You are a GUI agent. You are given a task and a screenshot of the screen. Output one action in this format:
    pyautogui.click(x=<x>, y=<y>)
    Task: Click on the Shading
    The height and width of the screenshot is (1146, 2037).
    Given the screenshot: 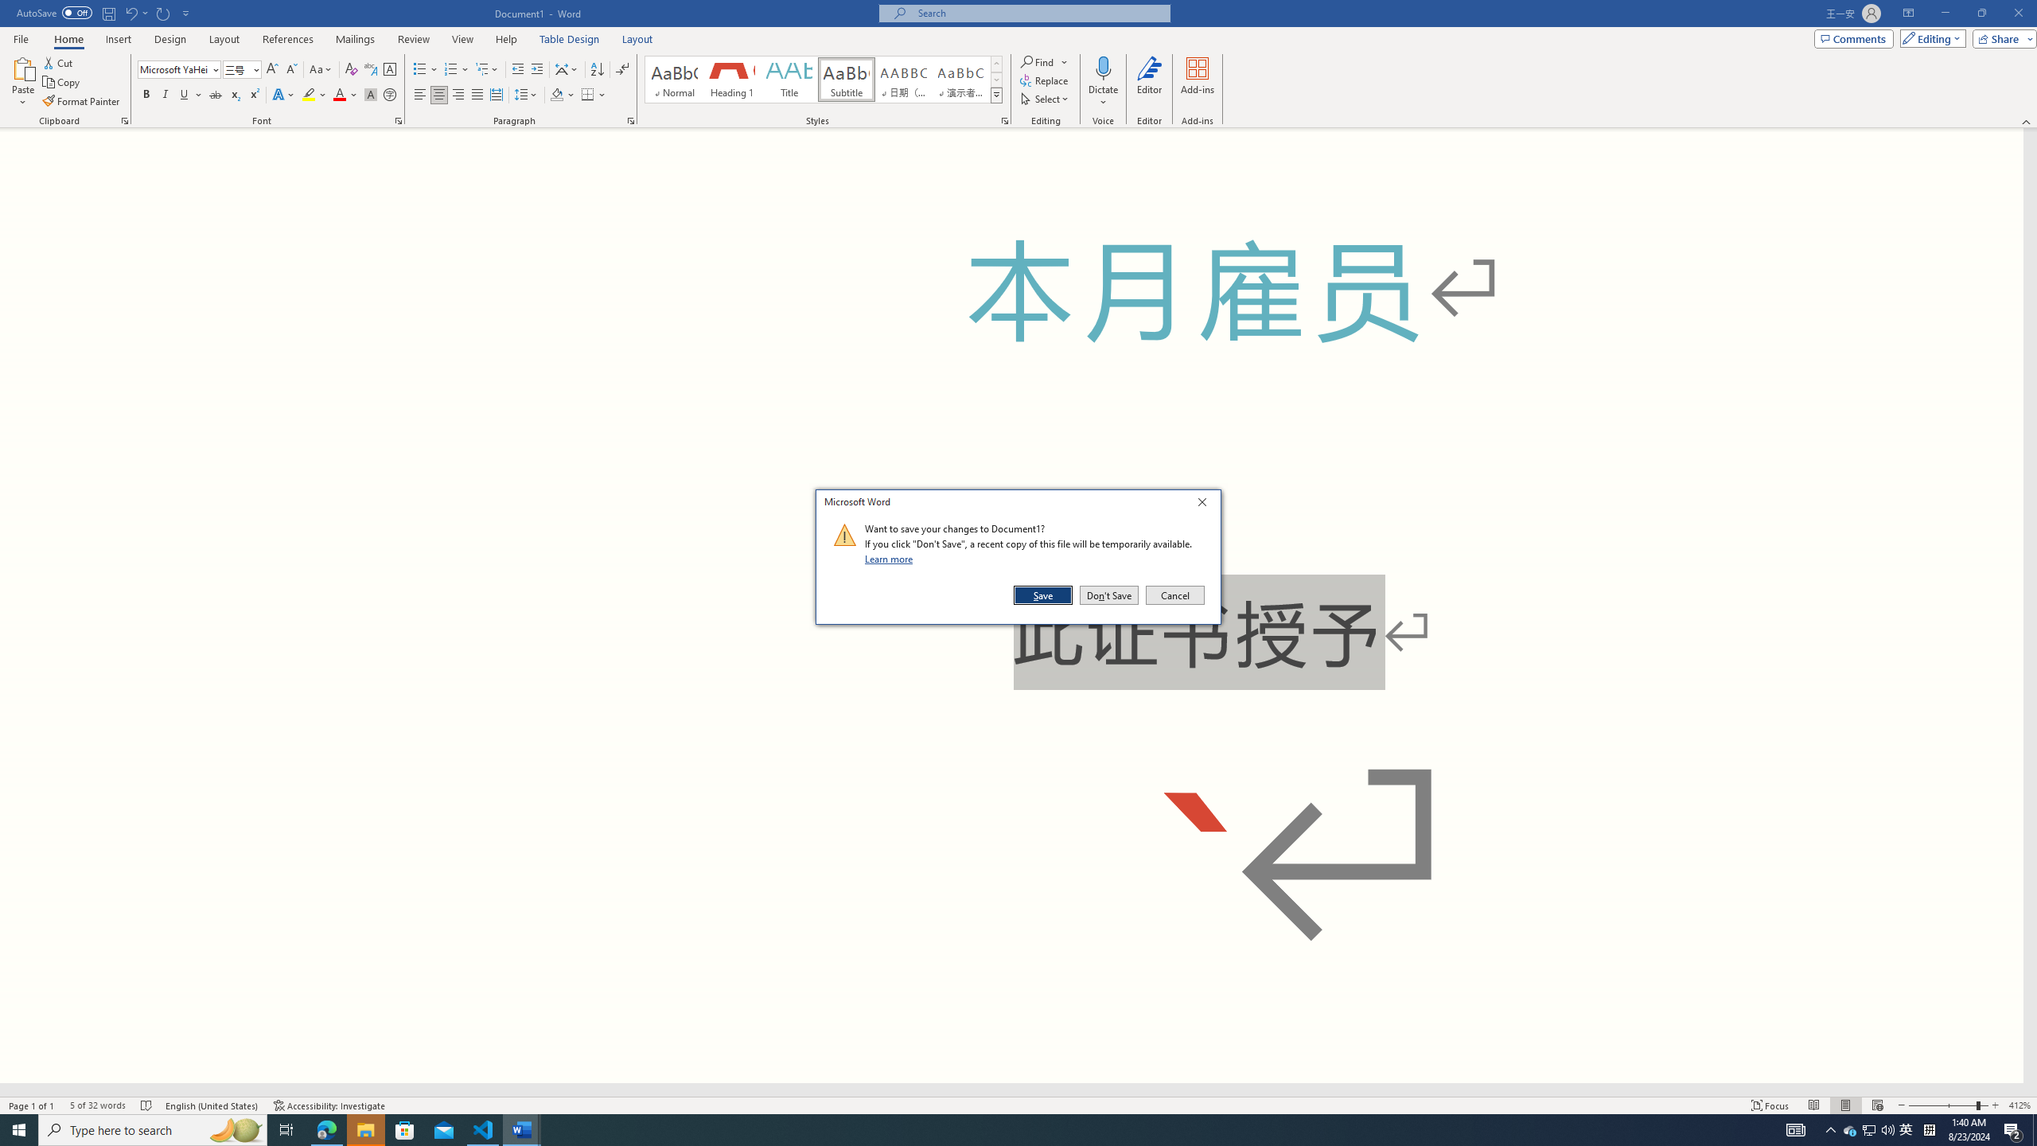 What is the action you would take?
    pyautogui.click(x=563, y=95)
    